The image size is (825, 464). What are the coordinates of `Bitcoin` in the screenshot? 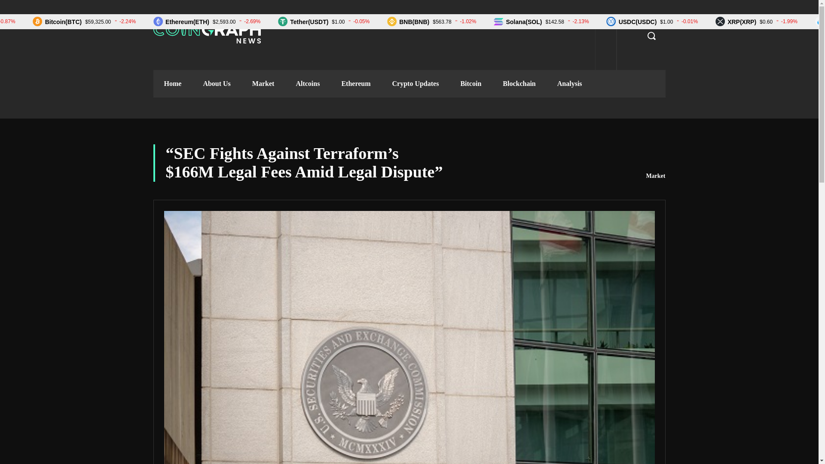 It's located at (471, 83).